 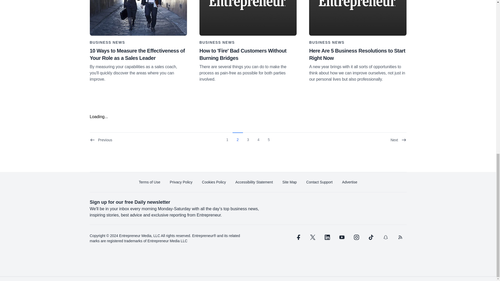 I want to click on linkedin, so click(x=327, y=237).